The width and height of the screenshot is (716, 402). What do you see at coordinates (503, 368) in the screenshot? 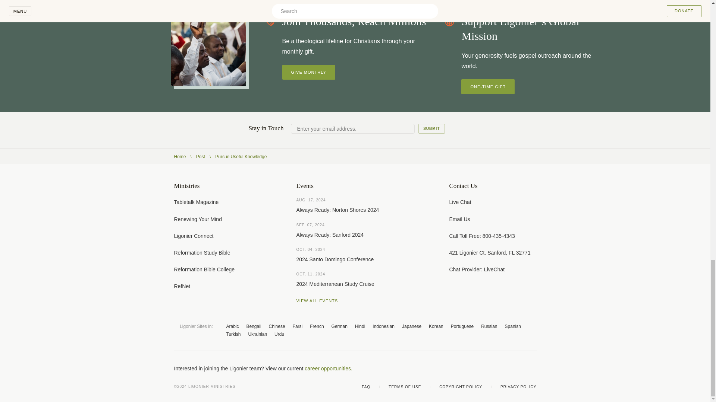
I see `YouTube` at bounding box center [503, 368].